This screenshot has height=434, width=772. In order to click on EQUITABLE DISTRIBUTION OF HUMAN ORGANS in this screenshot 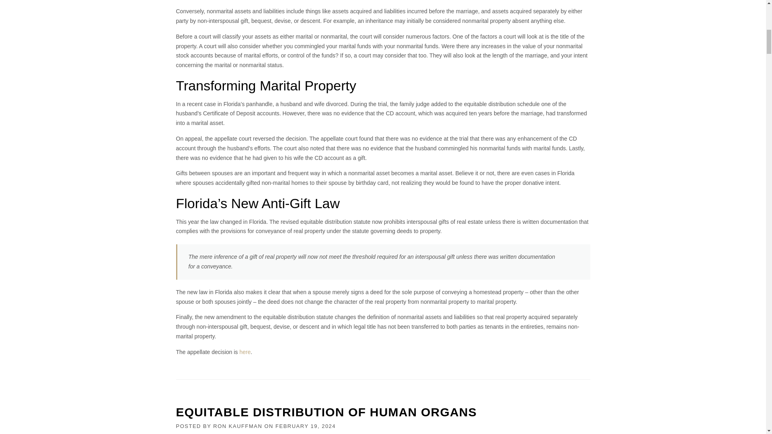, I will do `click(326, 412)`.